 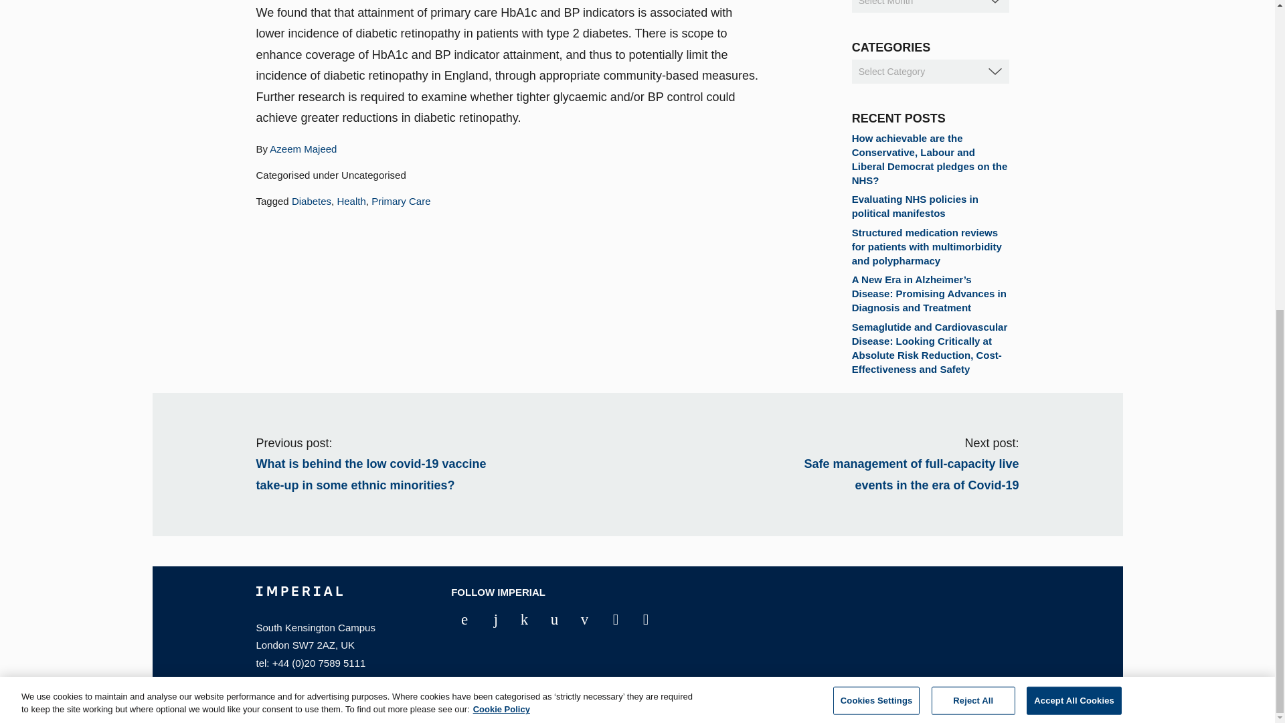 I want to click on Imperial College London, so click(x=298, y=602).